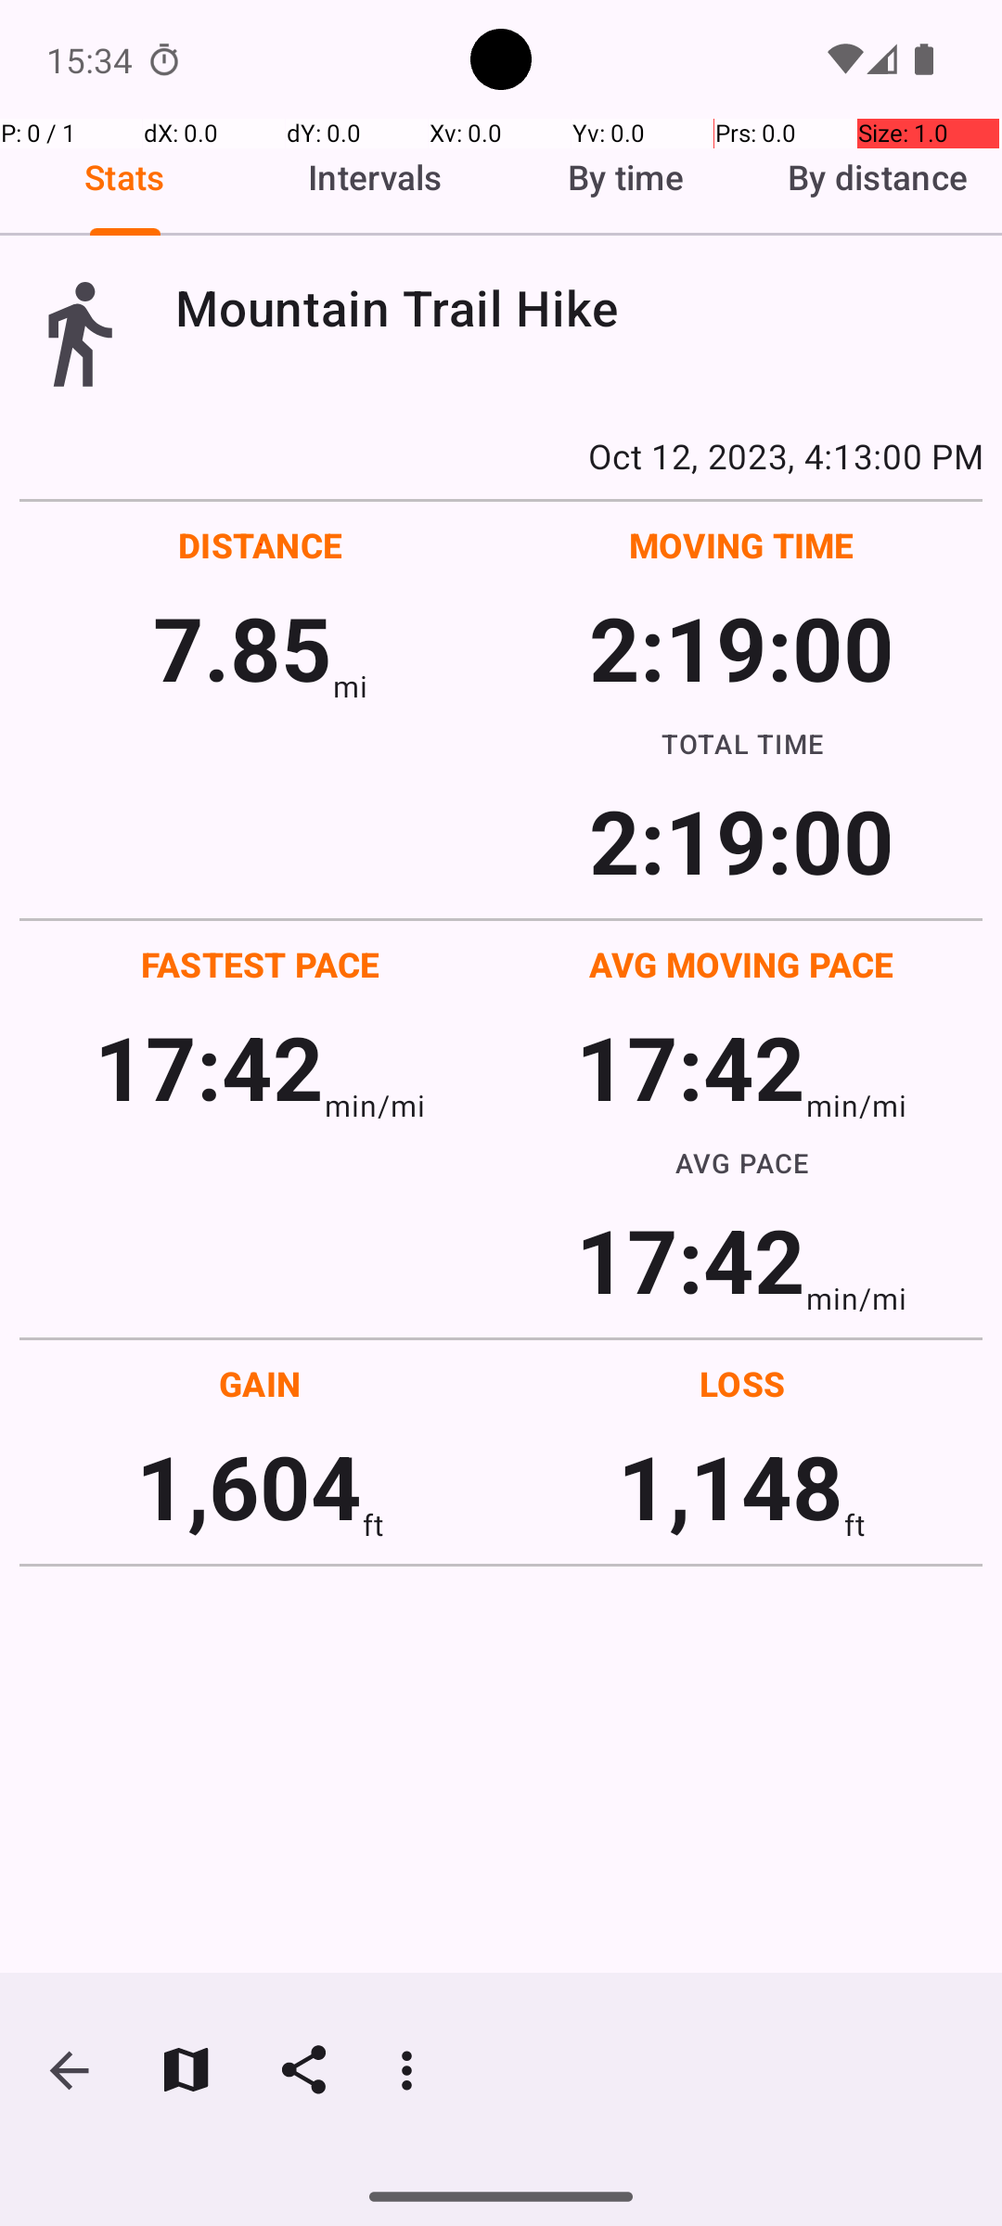  What do you see at coordinates (243, 647) in the screenshot?
I see `7.85` at bounding box center [243, 647].